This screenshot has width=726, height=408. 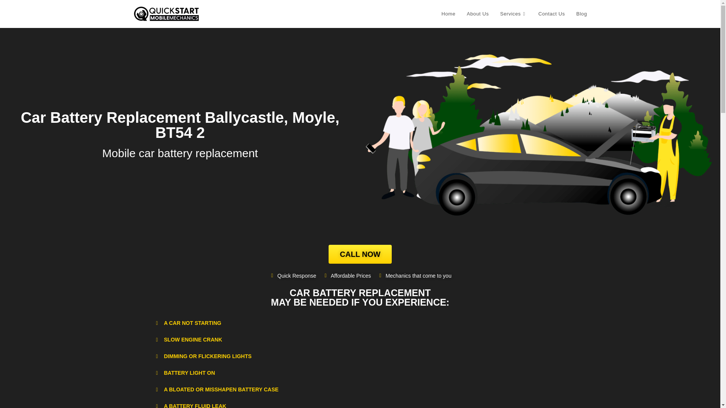 What do you see at coordinates (221, 389) in the screenshot?
I see `A BLOATED OR MISSHAPEN BATTERY CASE` at bounding box center [221, 389].